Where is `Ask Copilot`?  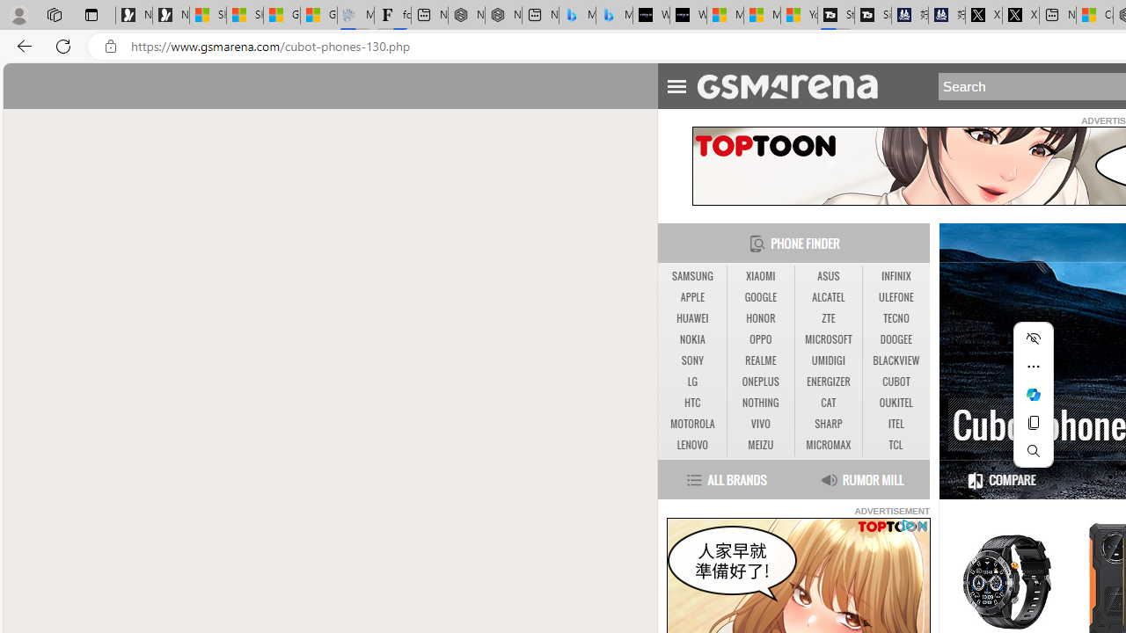
Ask Copilot is located at coordinates (1033, 394).